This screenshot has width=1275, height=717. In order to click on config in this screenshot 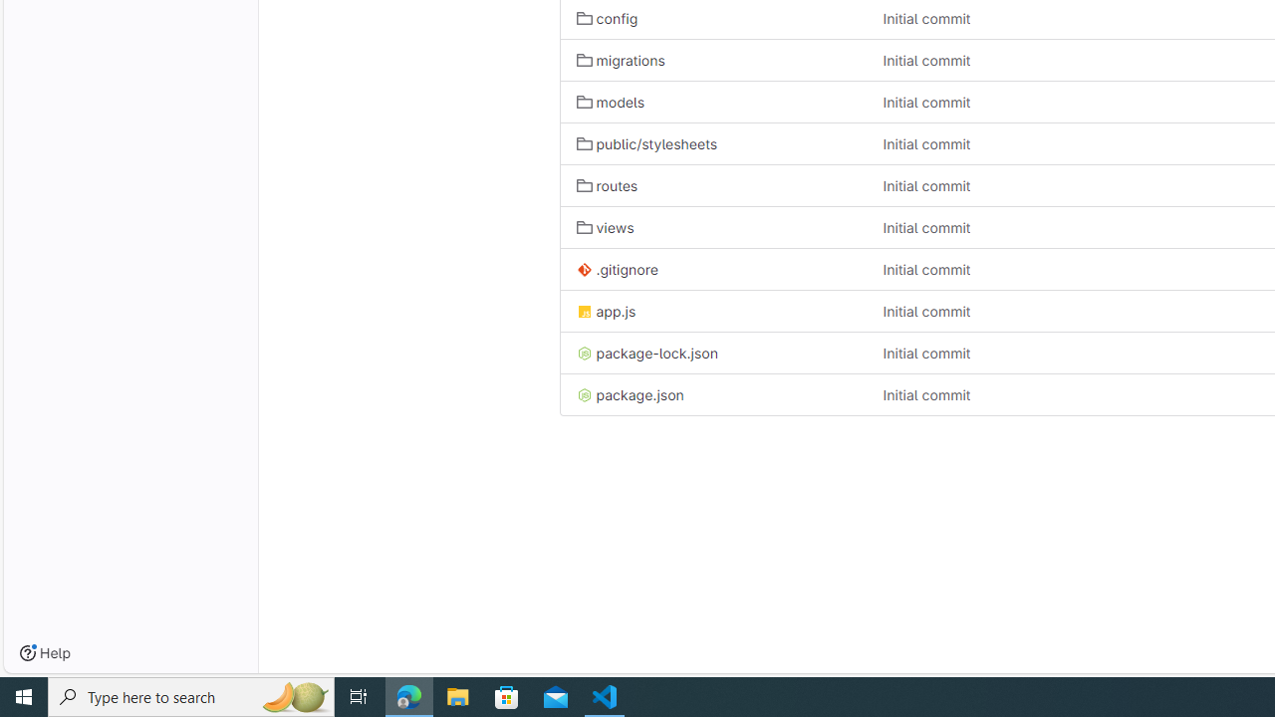, I will do `click(608, 18)`.